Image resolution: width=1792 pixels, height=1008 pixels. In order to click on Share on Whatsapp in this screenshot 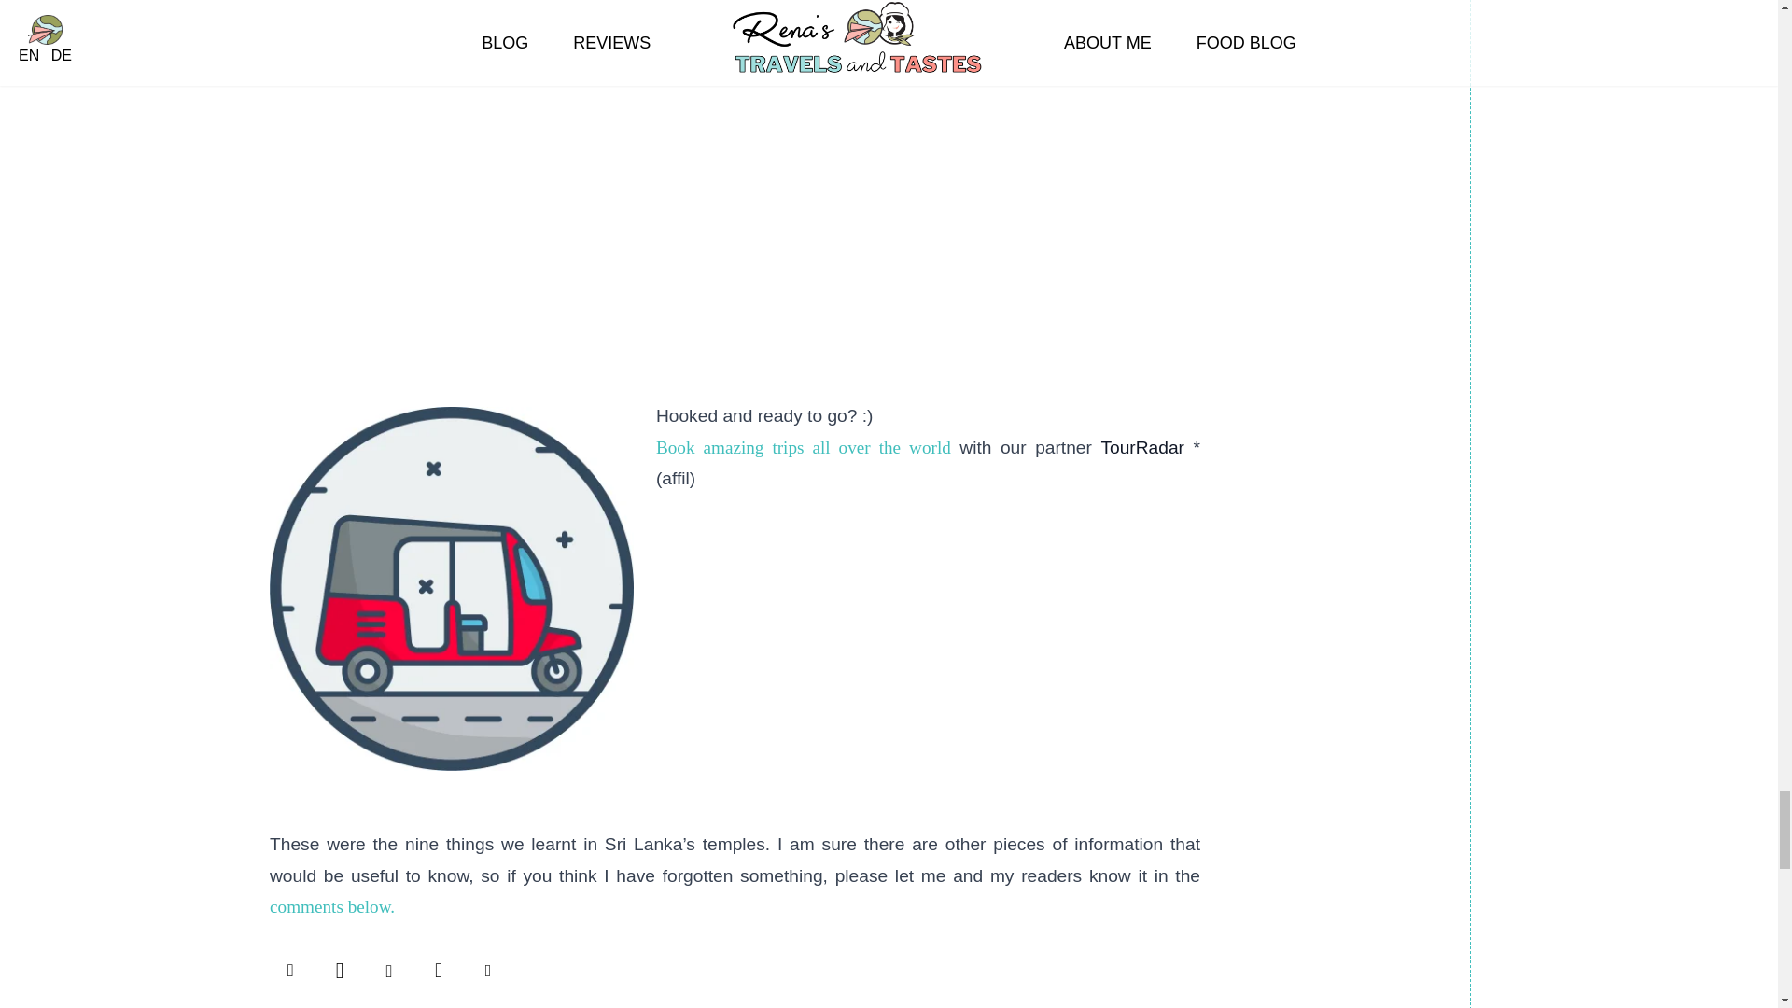, I will do `click(438, 967)`.